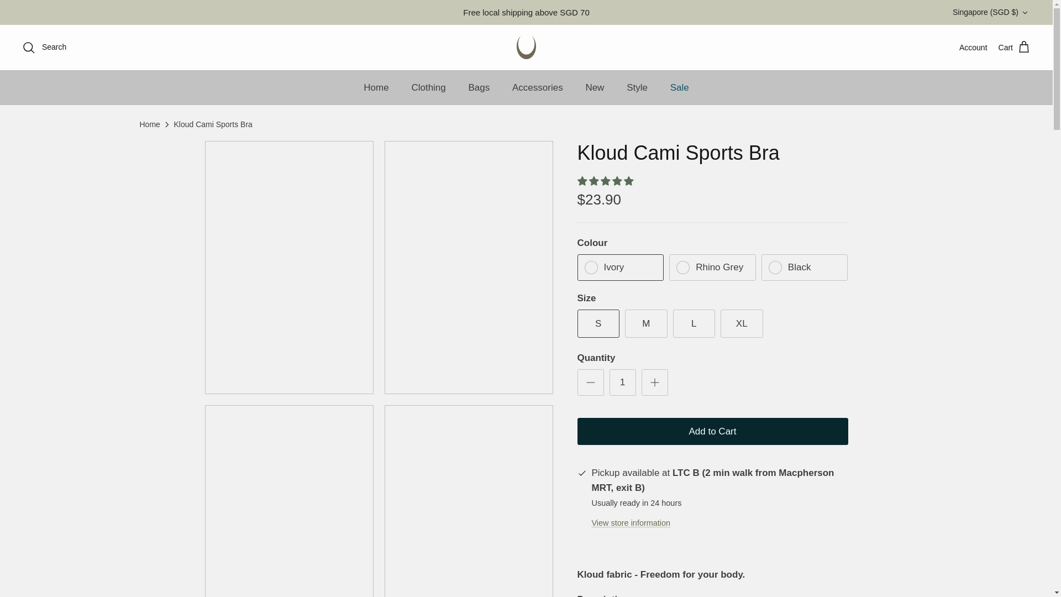 The height and width of the screenshot is (597, 1061). What do you see at coordinates (428, 88) in the screenshot?
I see `Clothing` at bounding box center [428, 88].